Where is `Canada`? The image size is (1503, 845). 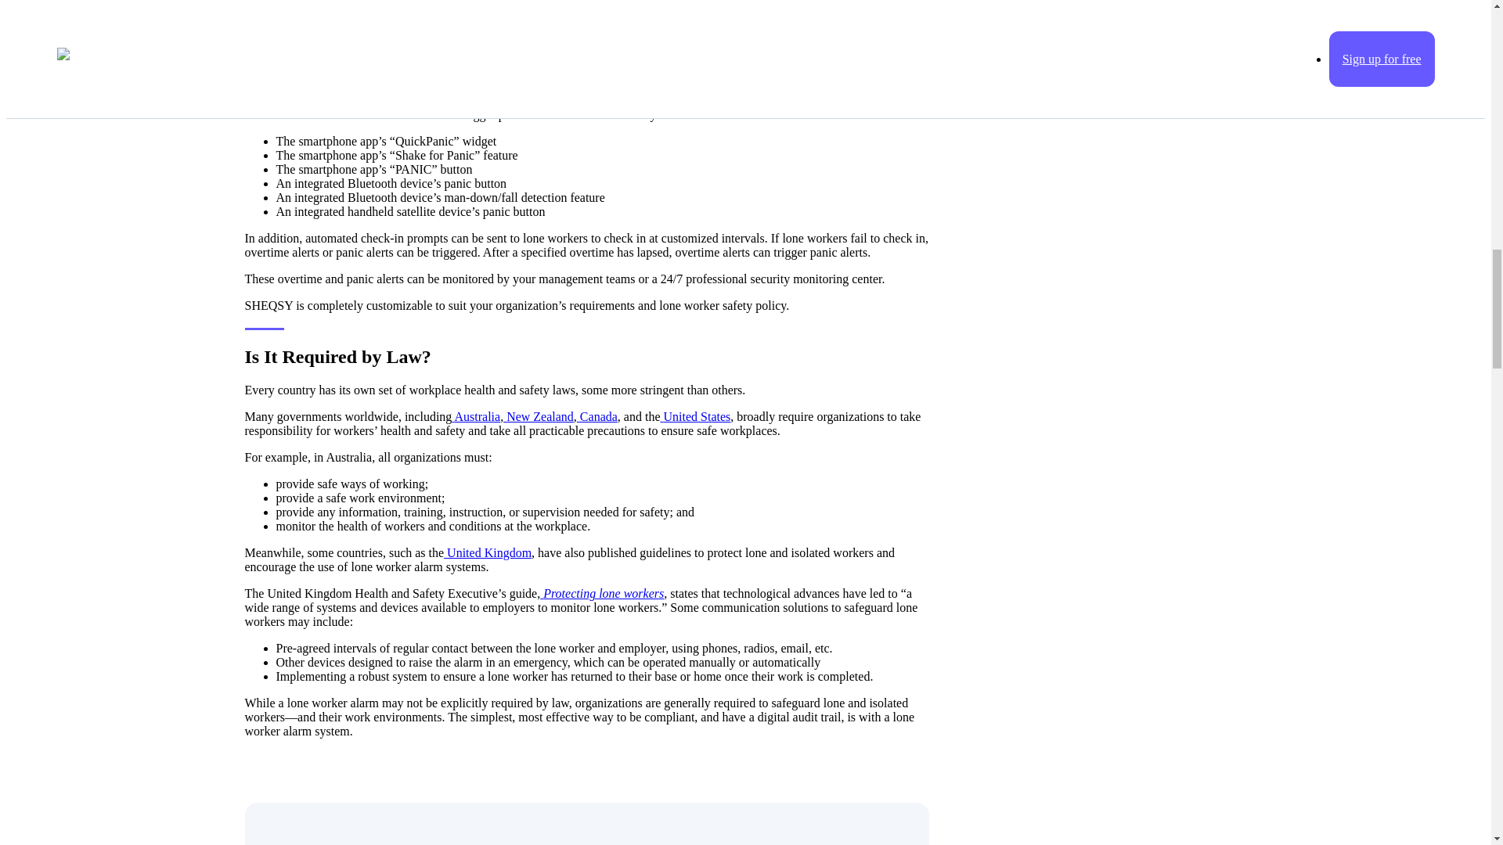 Canada is located at coordinates (597, 416).